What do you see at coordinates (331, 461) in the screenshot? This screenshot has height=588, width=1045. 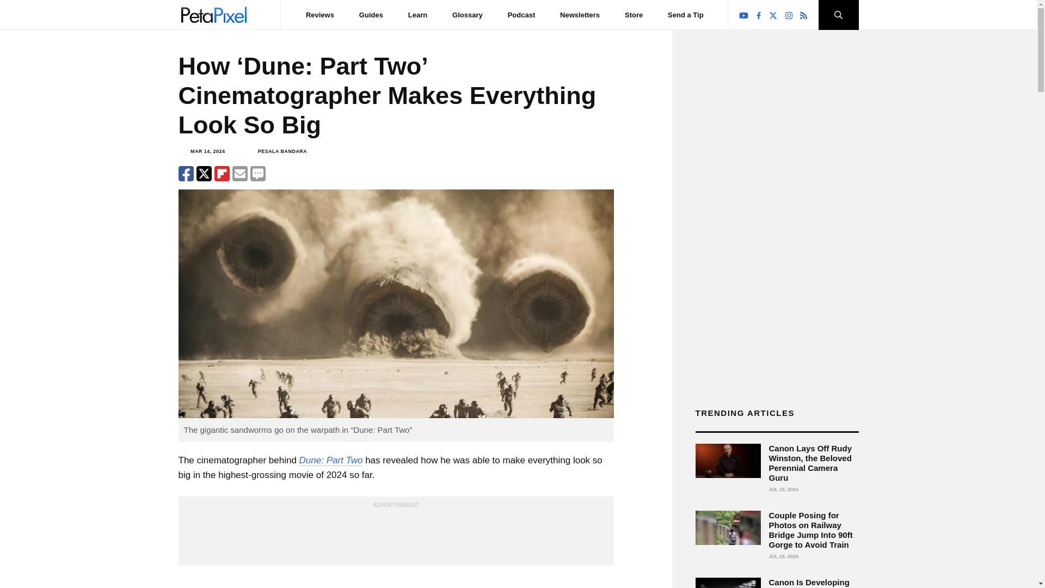 I see `Dune: Part Two` at bounding box center [331, 461].